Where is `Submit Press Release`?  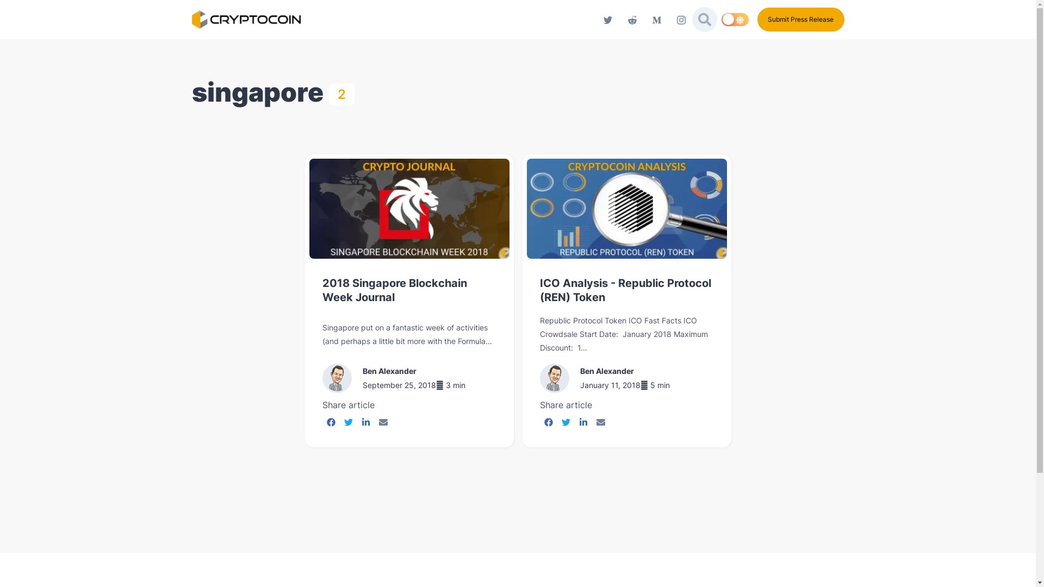
Submit Press Release is located at coordinates (800, 18).